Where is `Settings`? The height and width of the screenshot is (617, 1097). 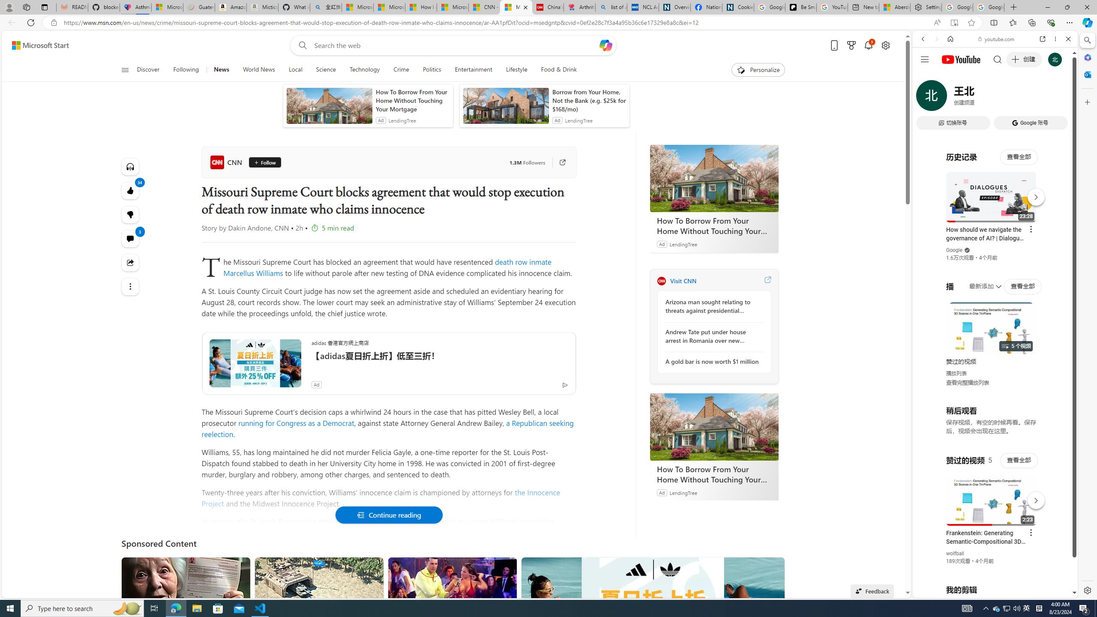 Settings is located at coordinates (1087, 590).